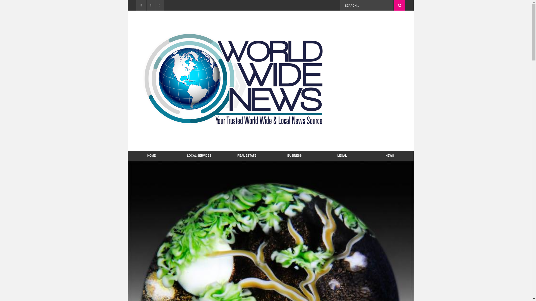  I want to click on HOME, so click(152, 156).